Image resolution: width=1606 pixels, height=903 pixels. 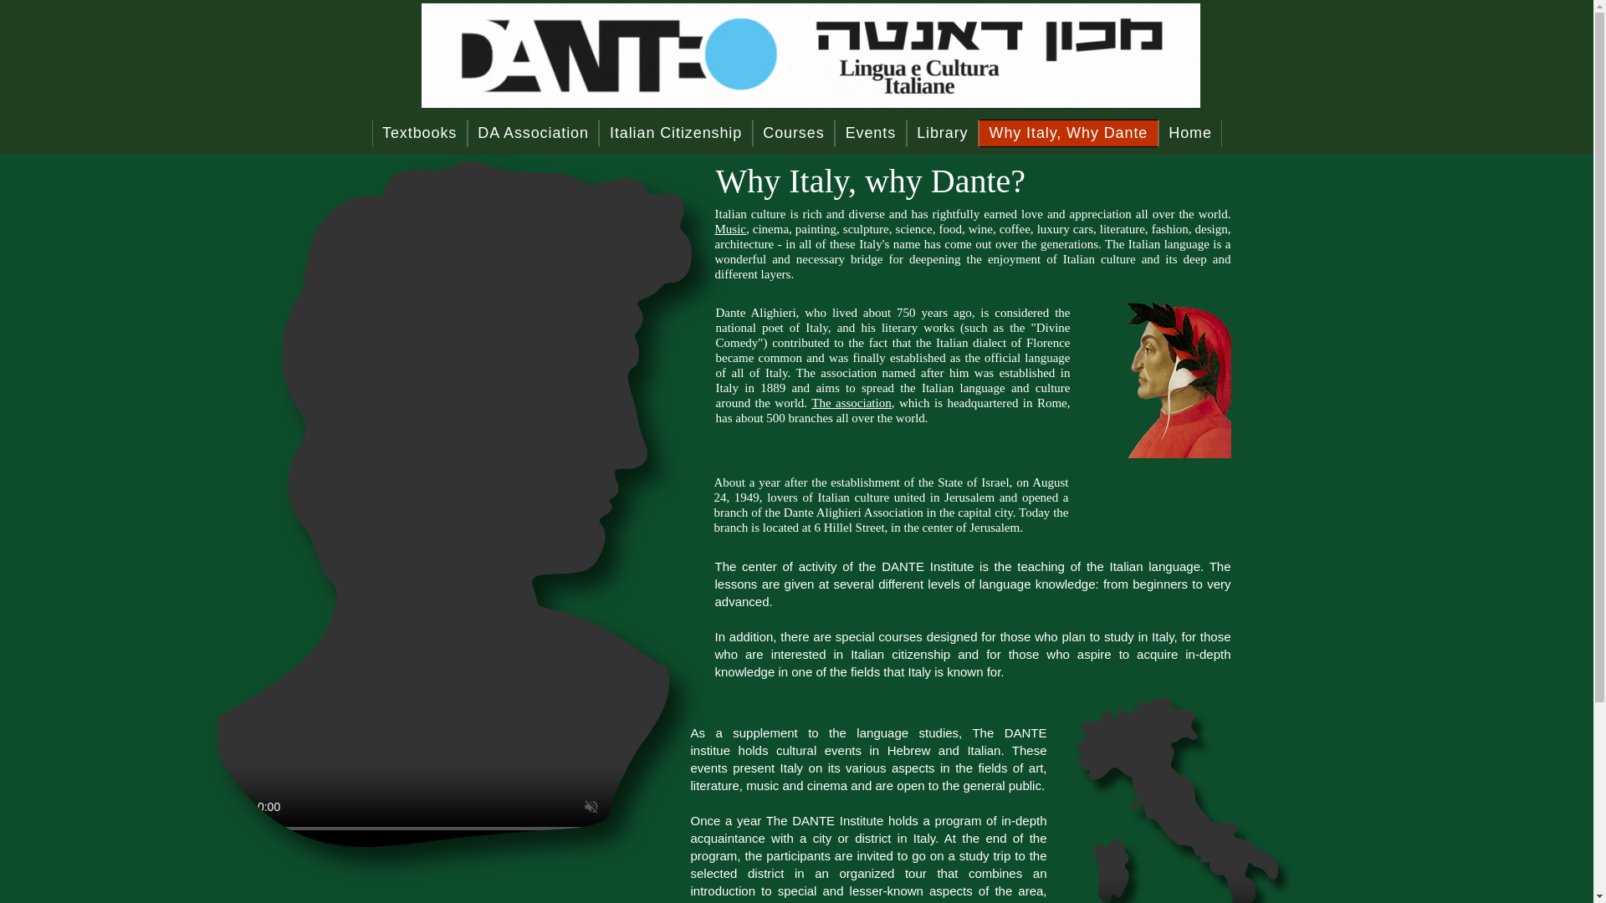 What do you see at coordinates (794, 133) in the screenshot?
I see `Courses` at bounding box center [794, 133].